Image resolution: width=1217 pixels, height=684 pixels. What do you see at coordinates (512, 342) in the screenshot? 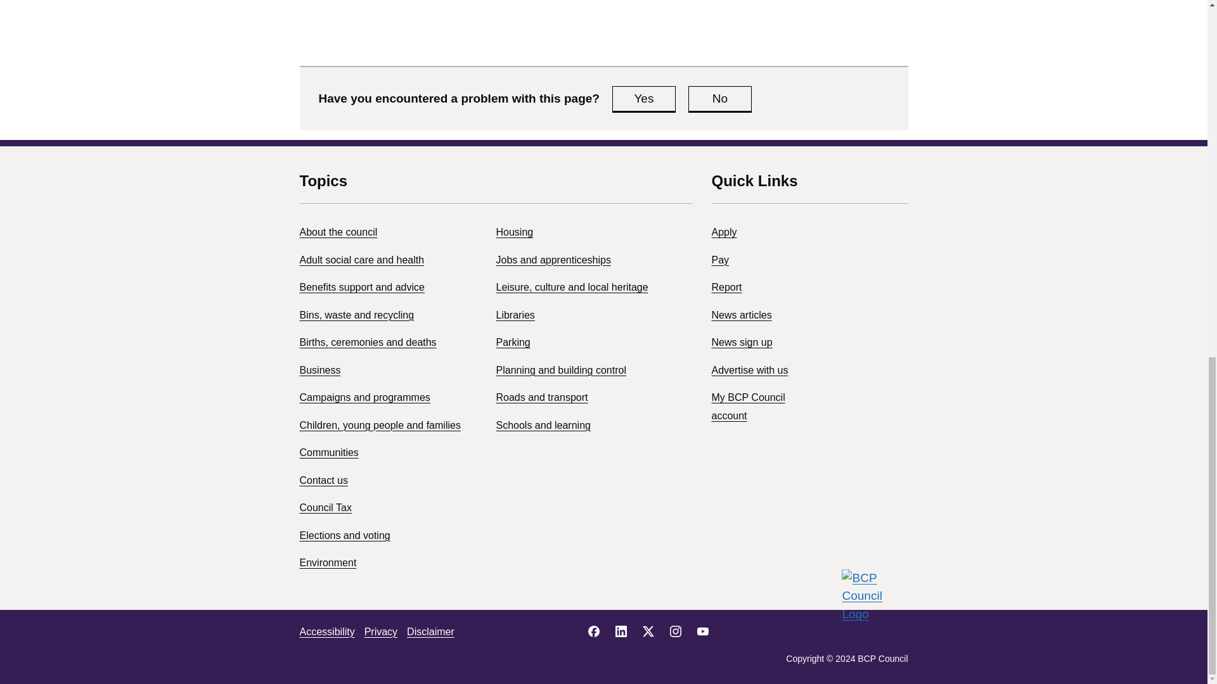
I see `Parking` at bounding box center [512, 342].